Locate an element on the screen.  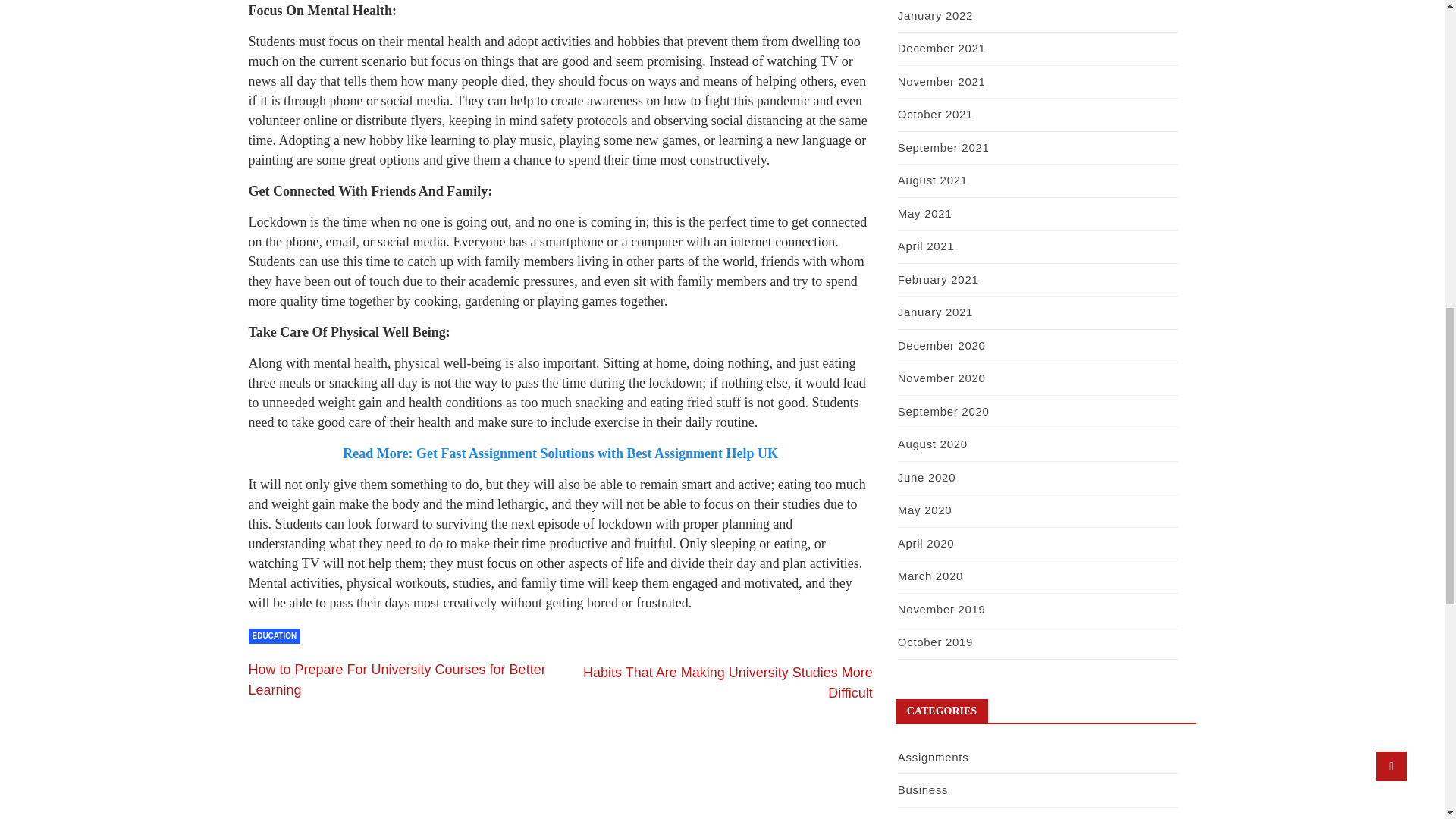
December 2021 is located at coordinates (942, 49).